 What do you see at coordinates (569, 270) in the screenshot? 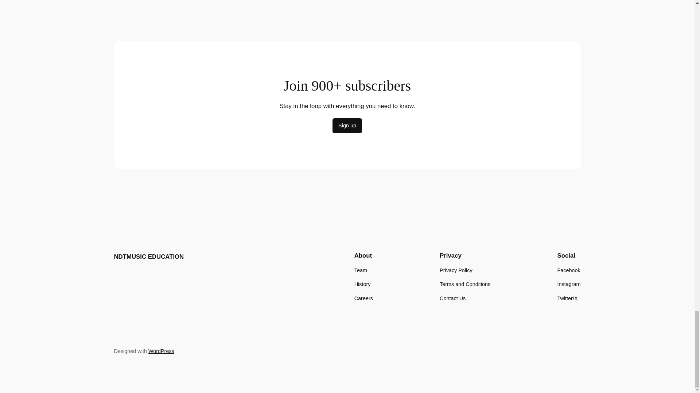
I see `Facebook` at bounding box center [569, 270].